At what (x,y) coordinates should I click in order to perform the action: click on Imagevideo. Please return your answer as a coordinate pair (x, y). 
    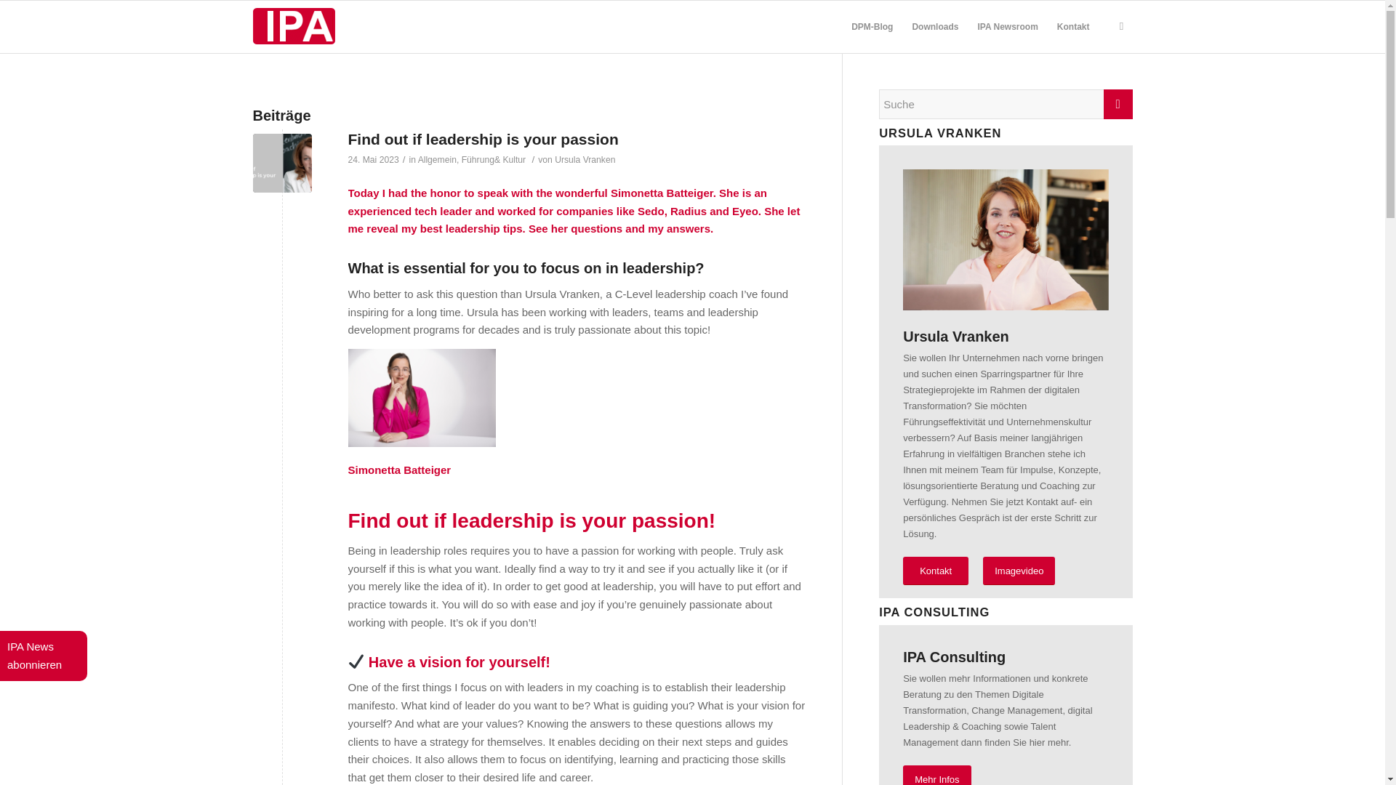
    Looking at the image, I should click on (1019, 570).